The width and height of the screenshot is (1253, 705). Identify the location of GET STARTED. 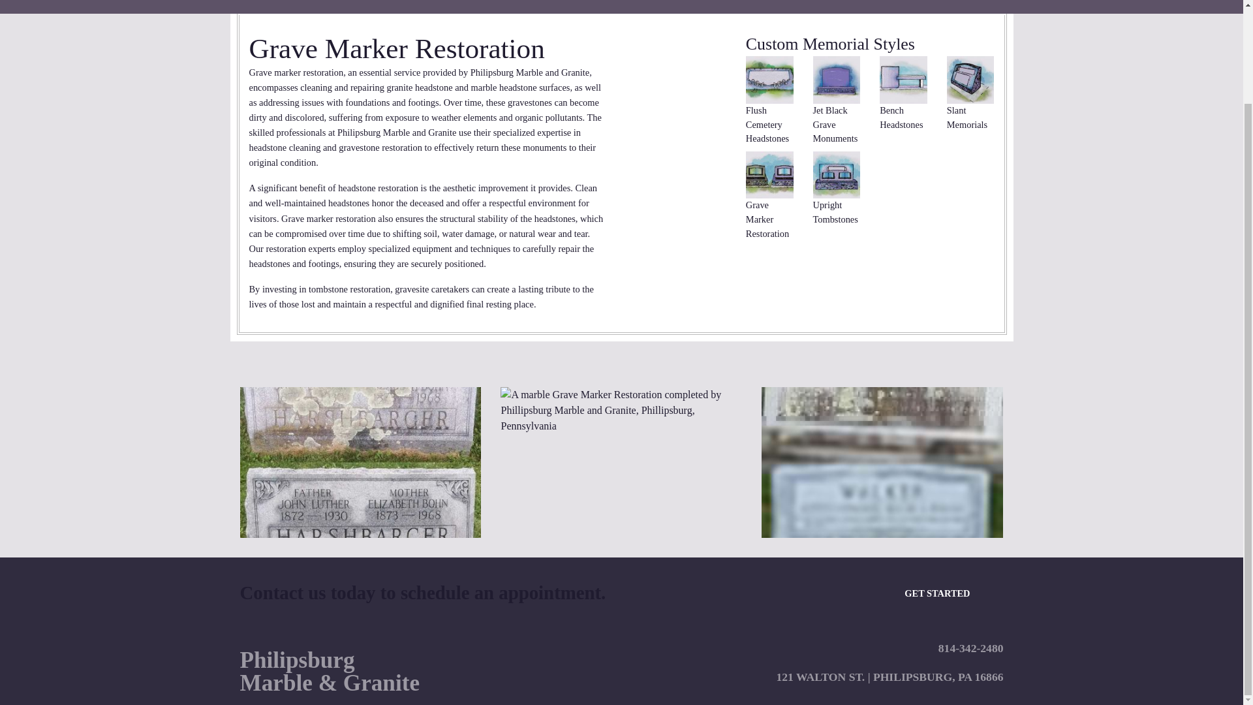
(937, 593).